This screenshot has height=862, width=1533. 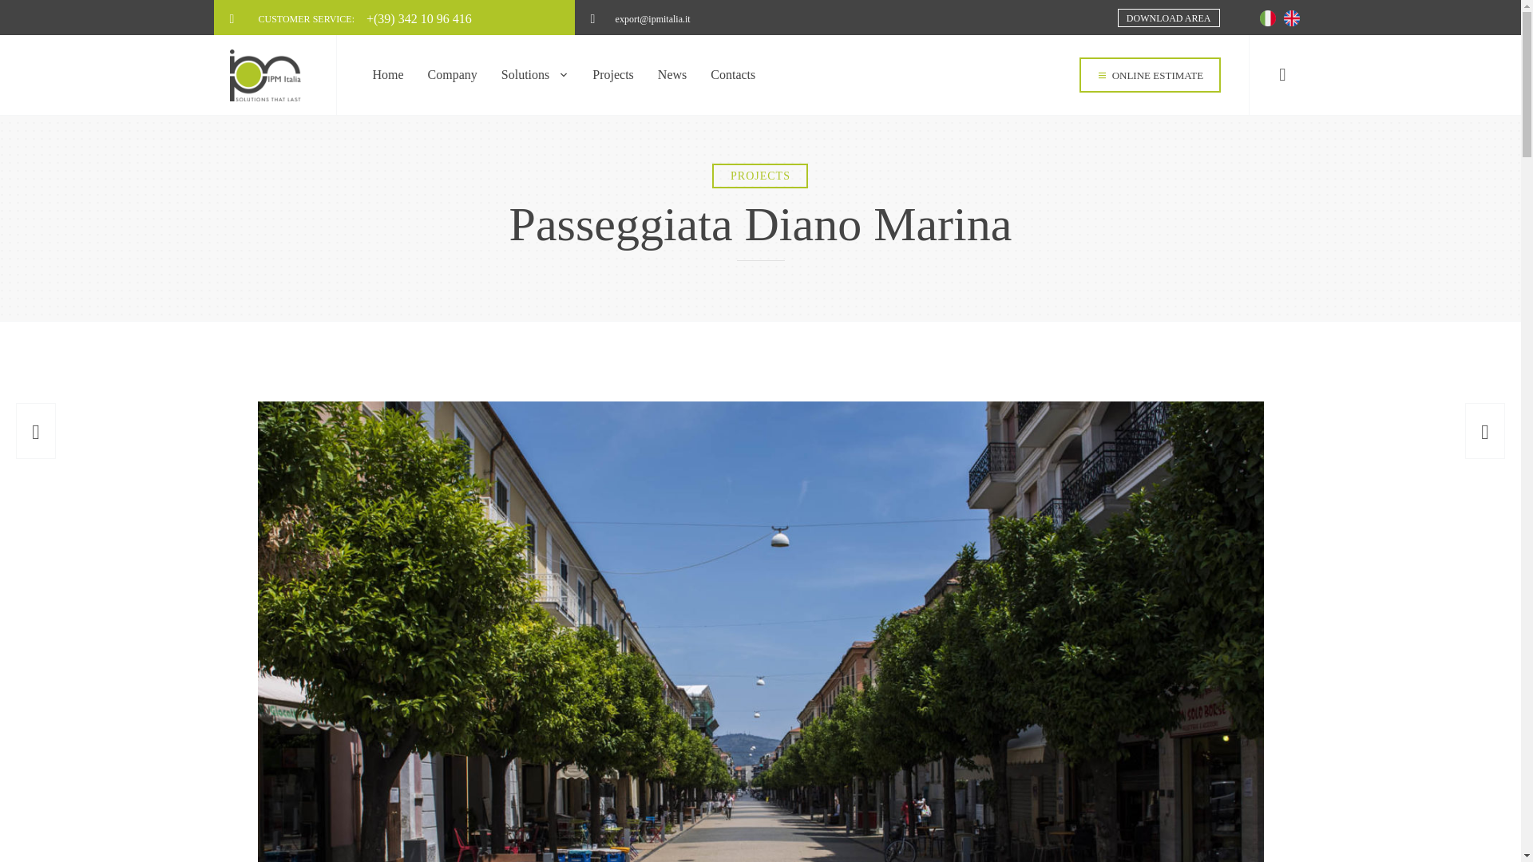 What do you see at coordinates (271, 75) in the screenshot?
I see `IPM Italia Pavimenti e Rivestimenti in Resina` at bounding box center [271, 75].